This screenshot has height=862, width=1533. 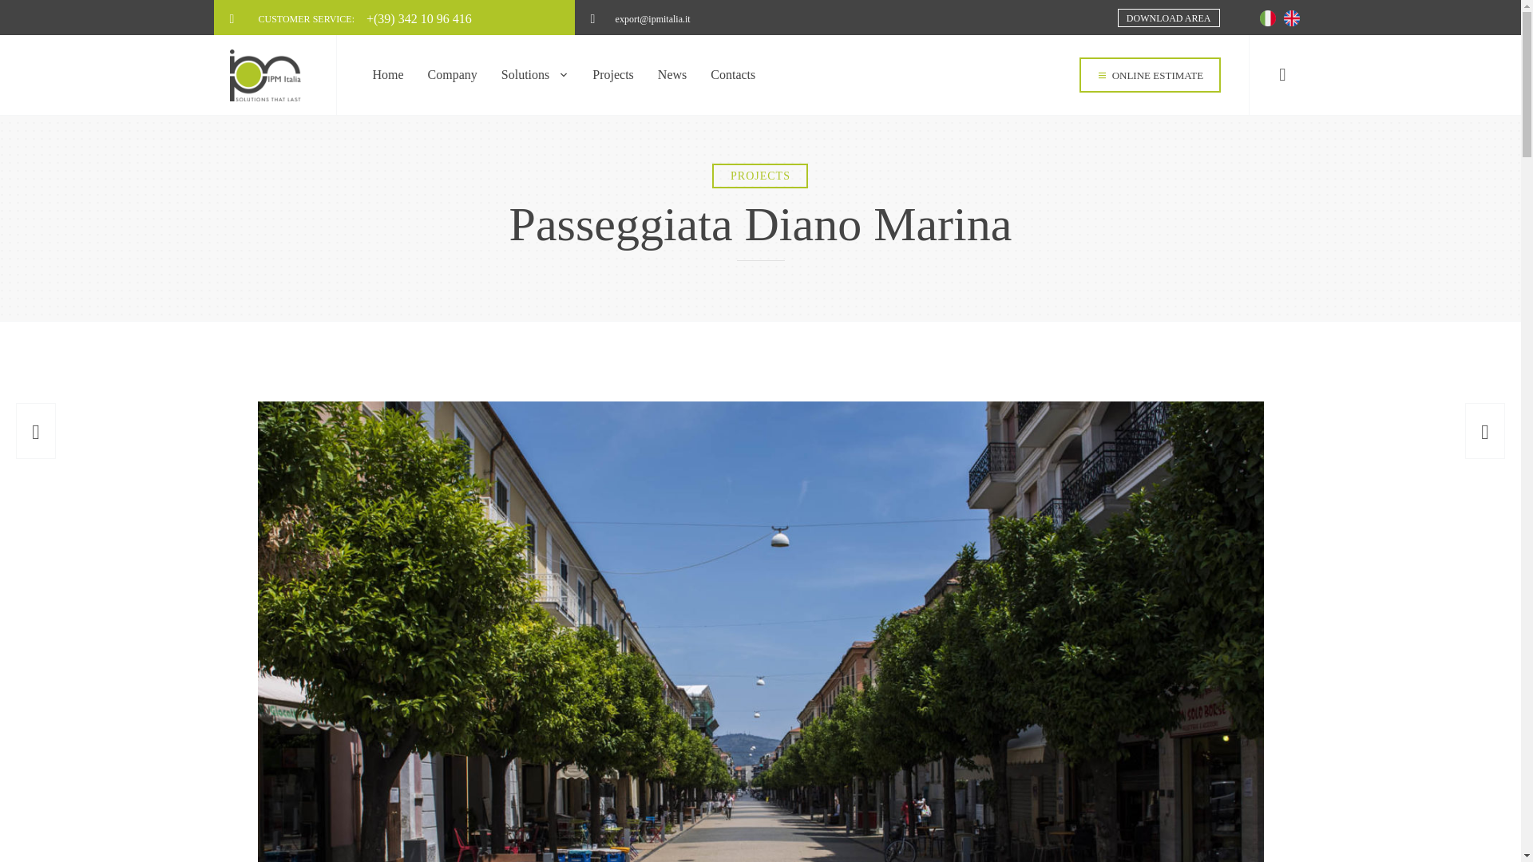 What do you see at coordinates (271, 75) in the screenshot?
I see `IPM Italia Pavimenti e Rivestimenti in Resina` at bounding box center [271, 75].